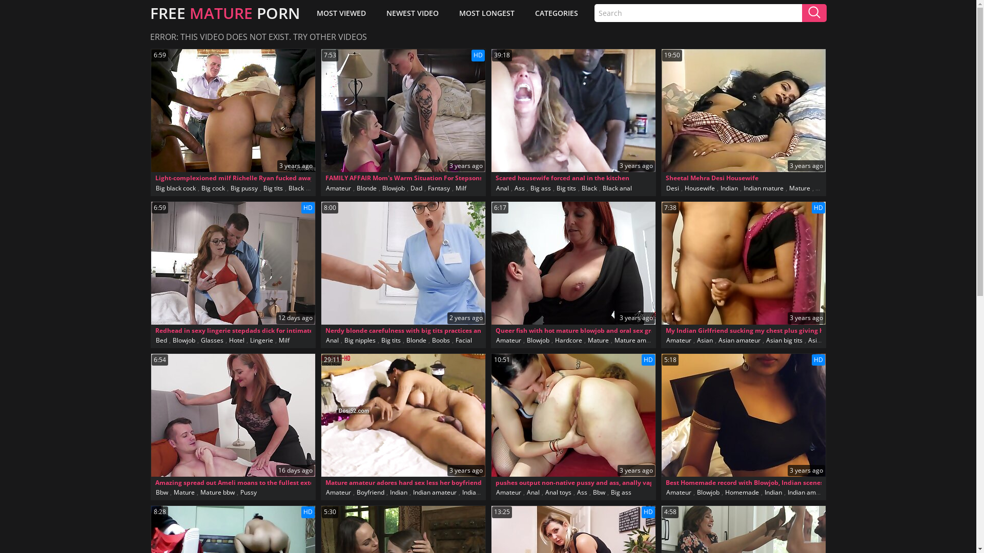  Describe the element at coordinates (244, 188) in the screenshot. I see `Big pussy` at that location.